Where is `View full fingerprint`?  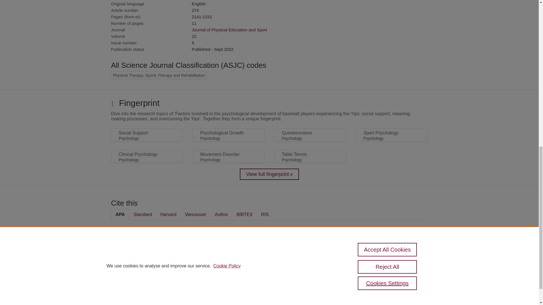 View full fingerprint is located at coordinates (269, 174).